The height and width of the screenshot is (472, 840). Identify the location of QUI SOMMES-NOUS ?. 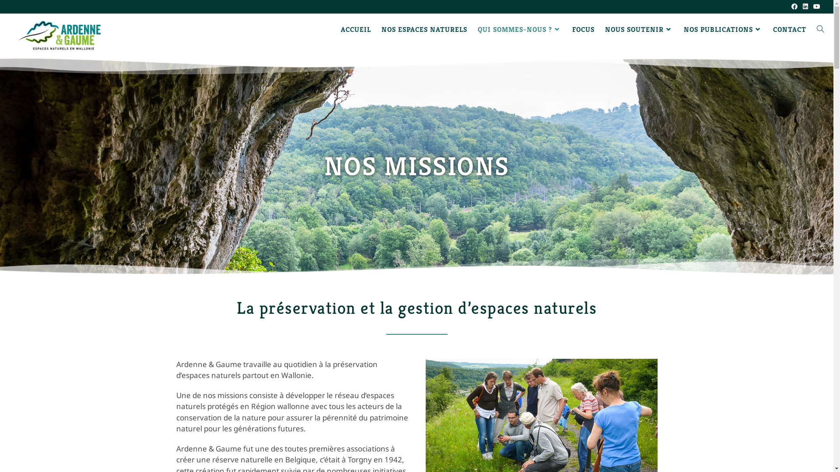
(520, 30).